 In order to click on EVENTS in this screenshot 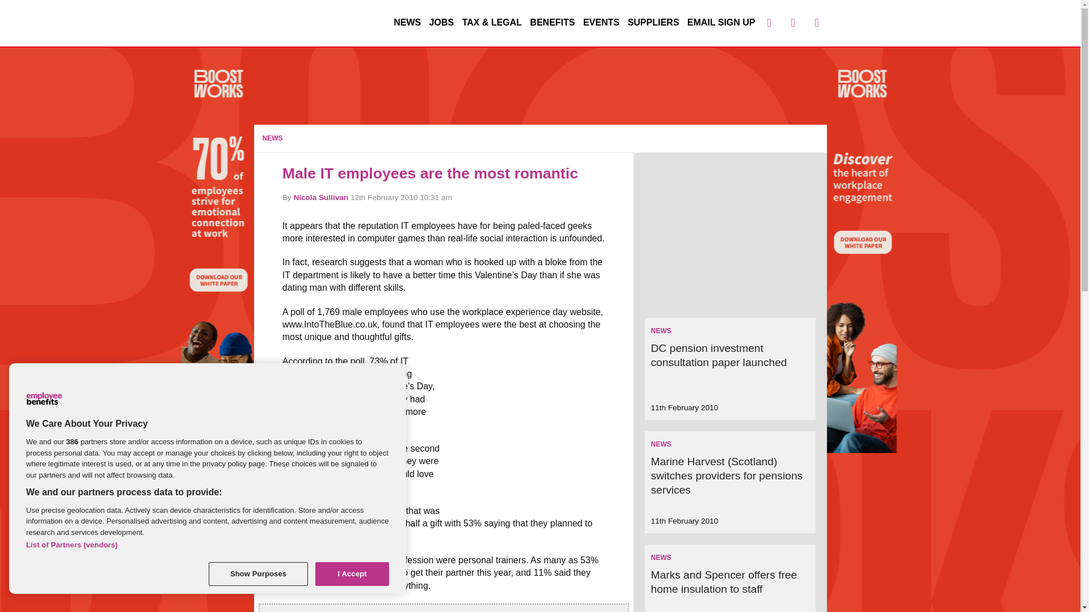, I will do `click(601, 22)`.